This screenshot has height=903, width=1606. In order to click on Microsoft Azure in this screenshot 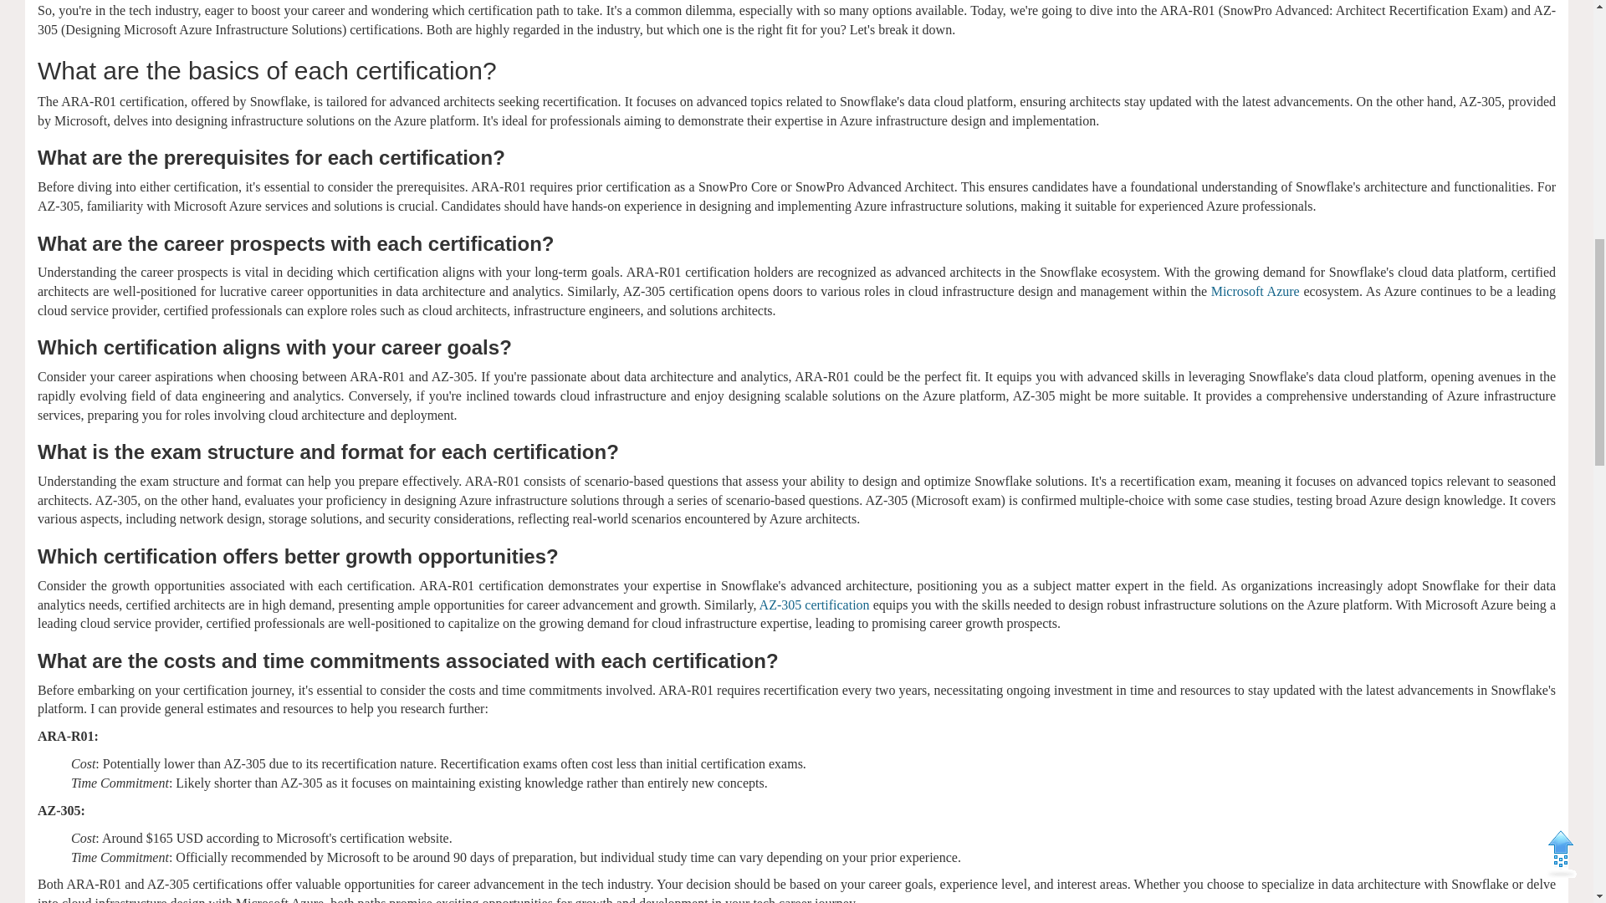, I will do `click(1255, 291)`.